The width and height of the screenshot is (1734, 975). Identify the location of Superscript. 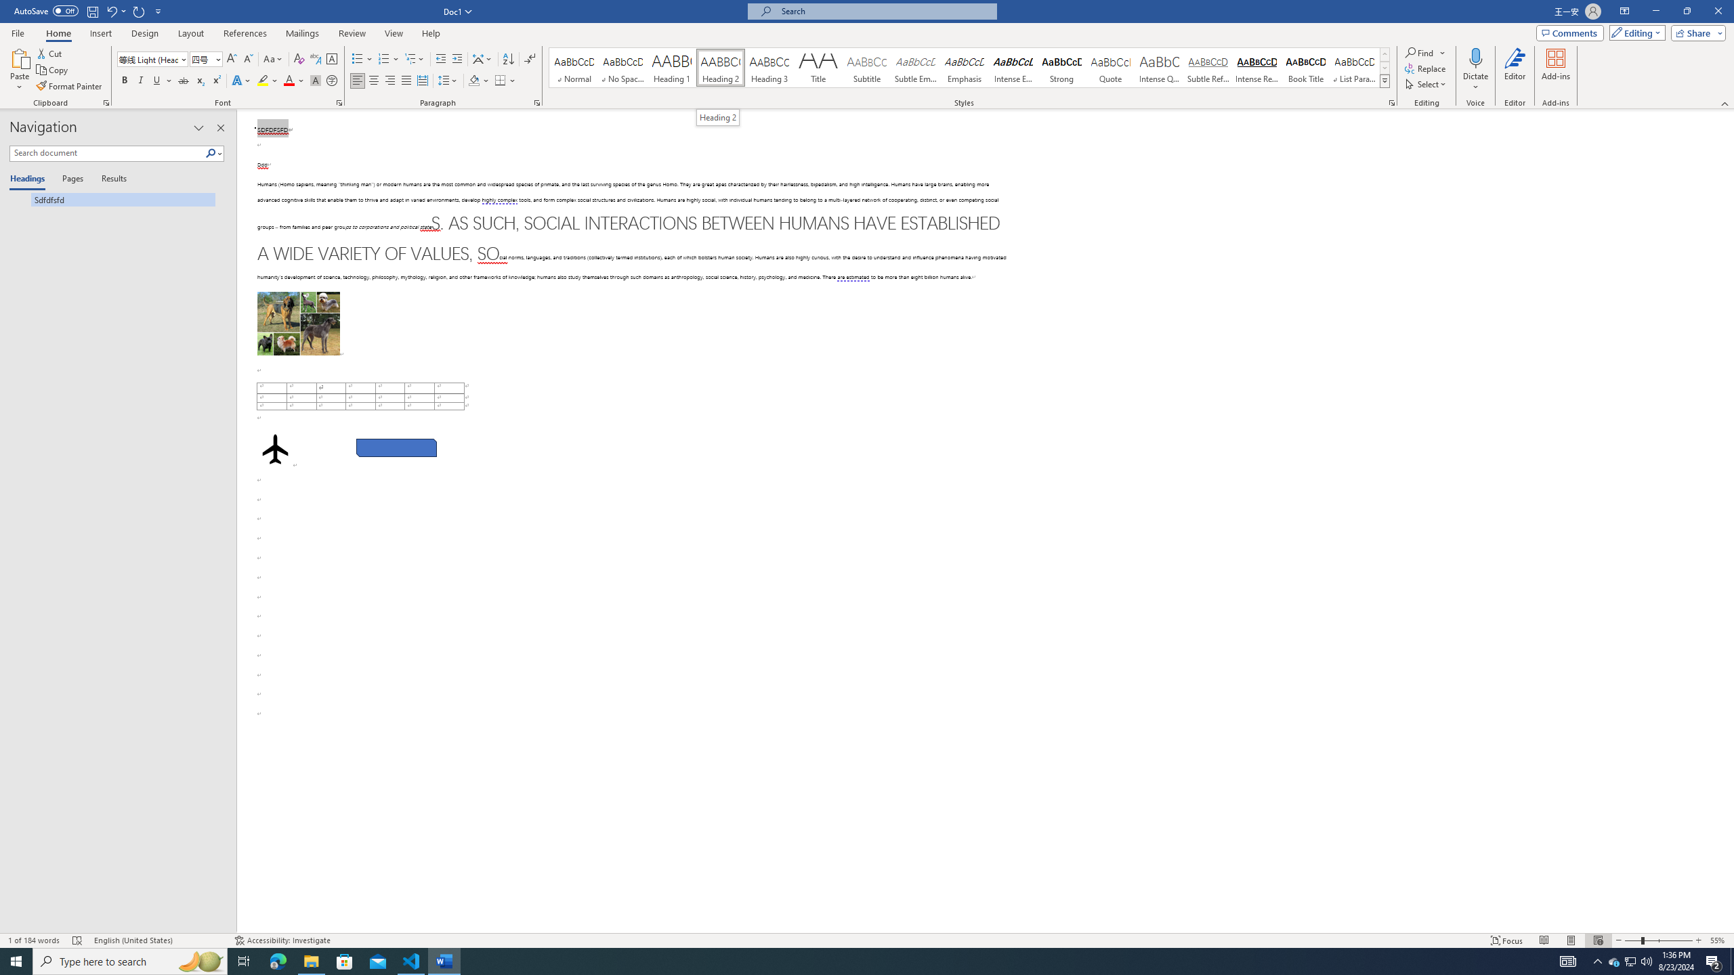
(215, 81).